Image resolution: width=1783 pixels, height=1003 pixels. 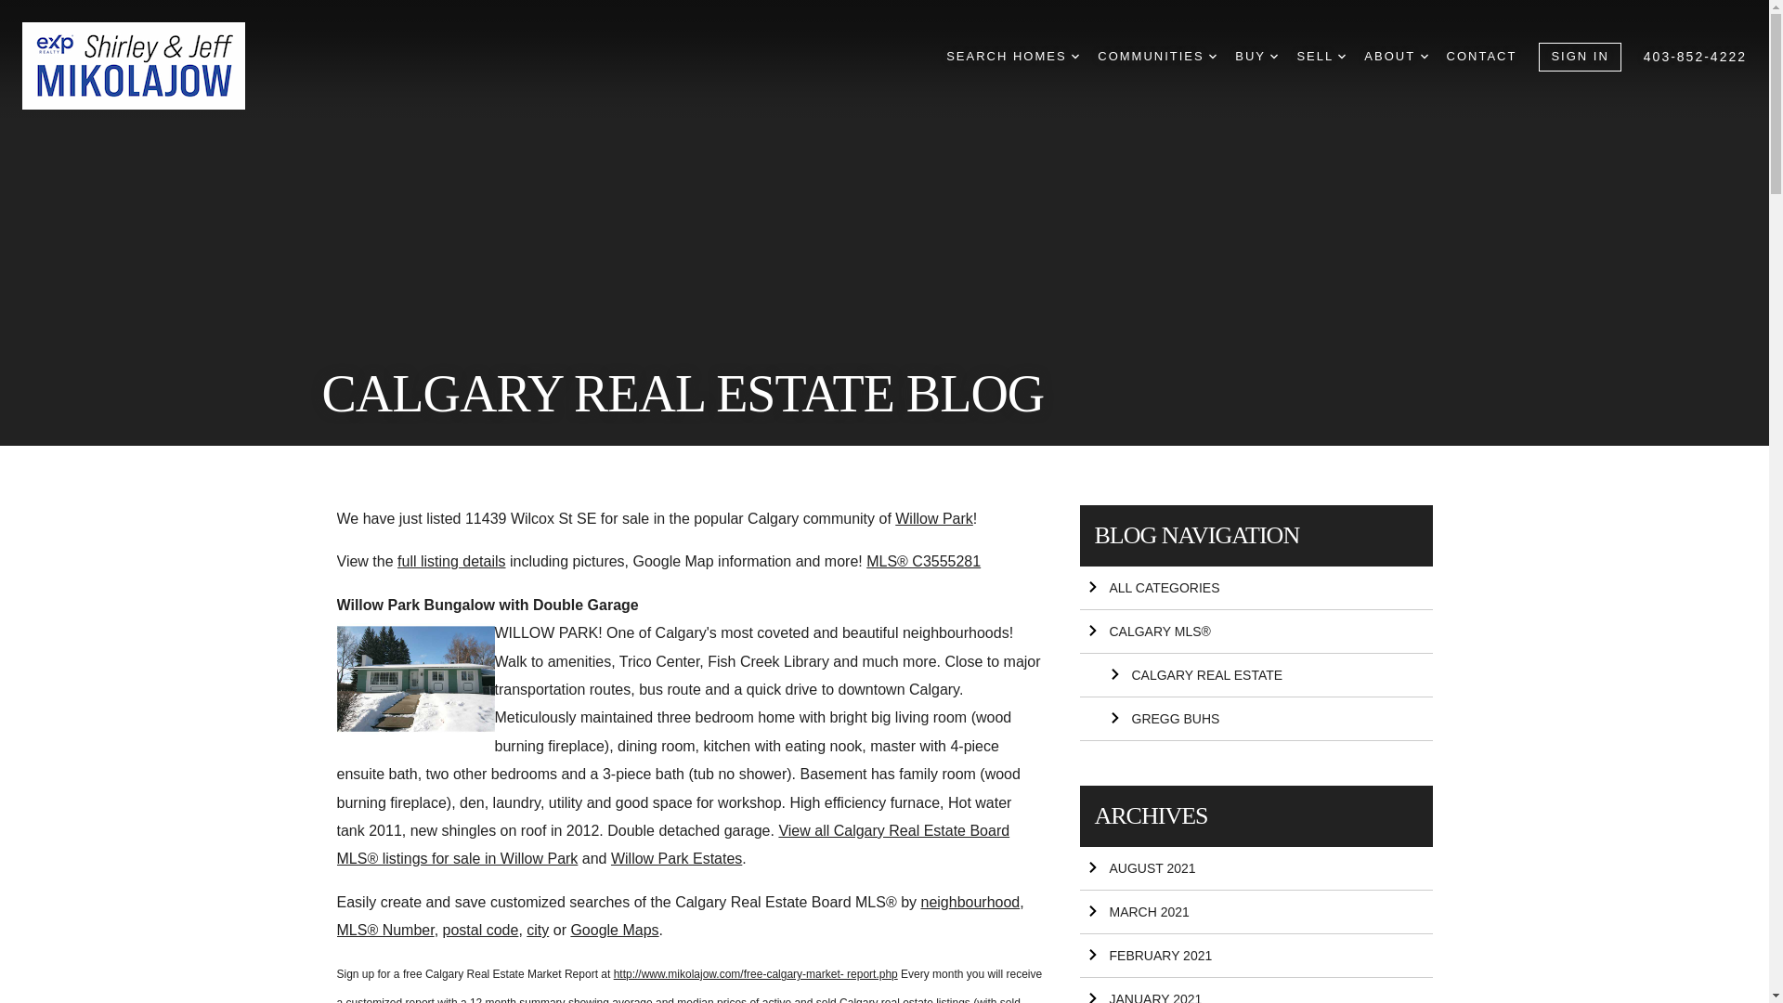 I want to click on SEARCH HOMES DROPDOWN ARROW, so click(x=1012, y=57).